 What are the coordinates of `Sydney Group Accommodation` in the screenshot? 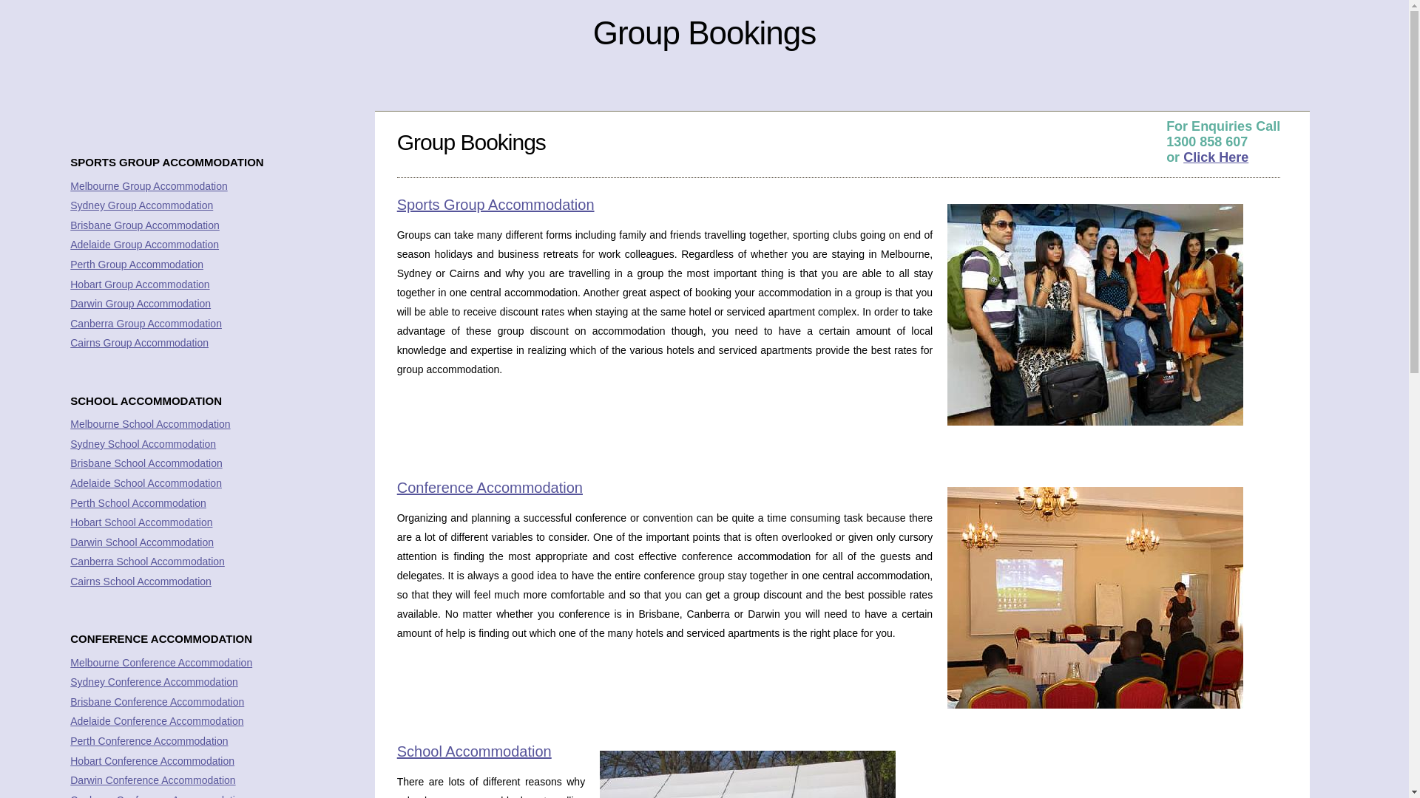 It's located at (142, 205).